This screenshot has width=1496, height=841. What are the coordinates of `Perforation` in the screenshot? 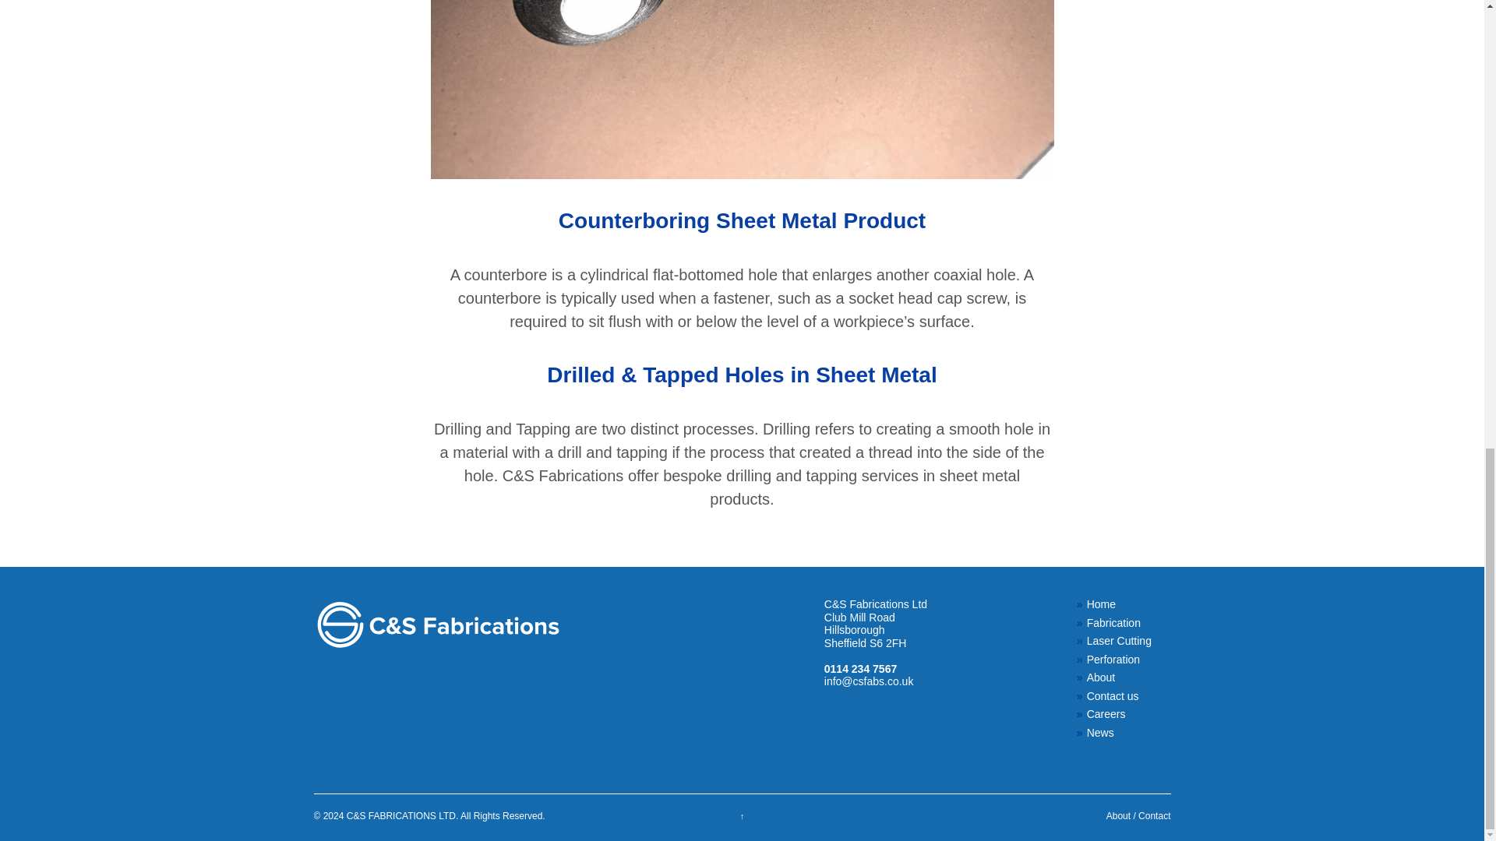 It's located at (1117, 660).